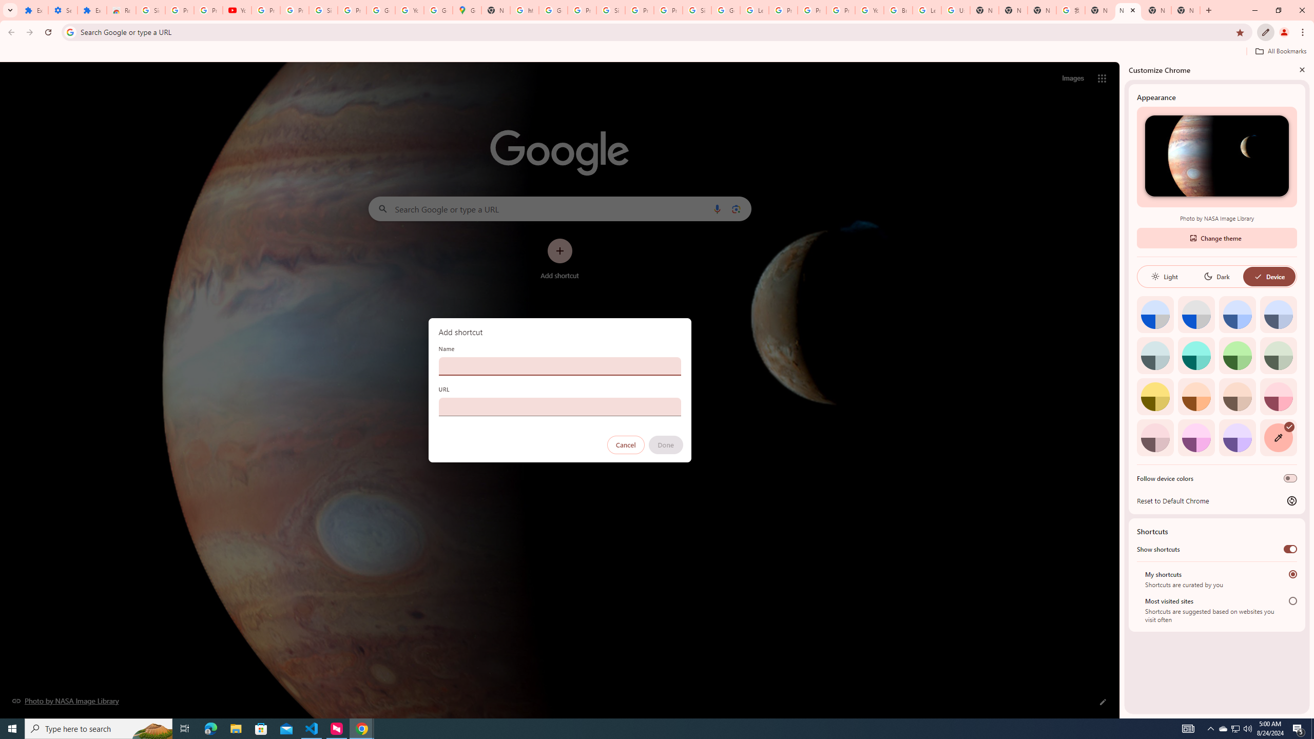  What do you see at coordinates (898, 10) in the screenshot?
I see `Browse Chrome as a guest - Computer - Google Chrome Help` at bounding box center [898, 10].